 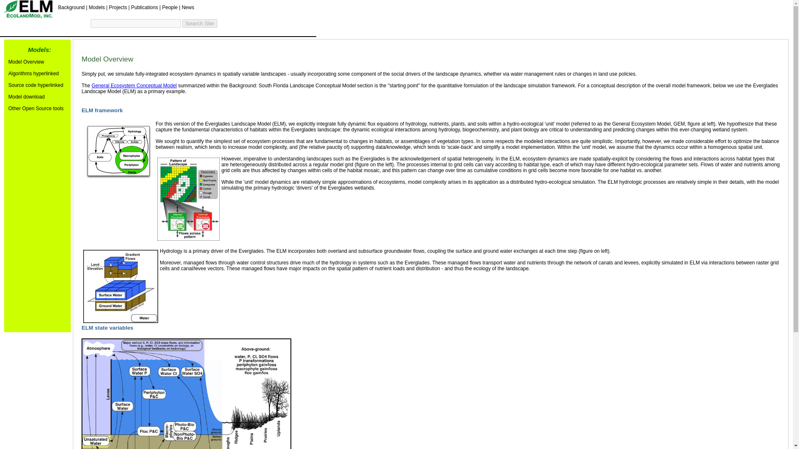 What do you see at coordinates (33, 73) in the screenshot?
I see `Algorithms hyperlinked` at bounding box center [33, 73].